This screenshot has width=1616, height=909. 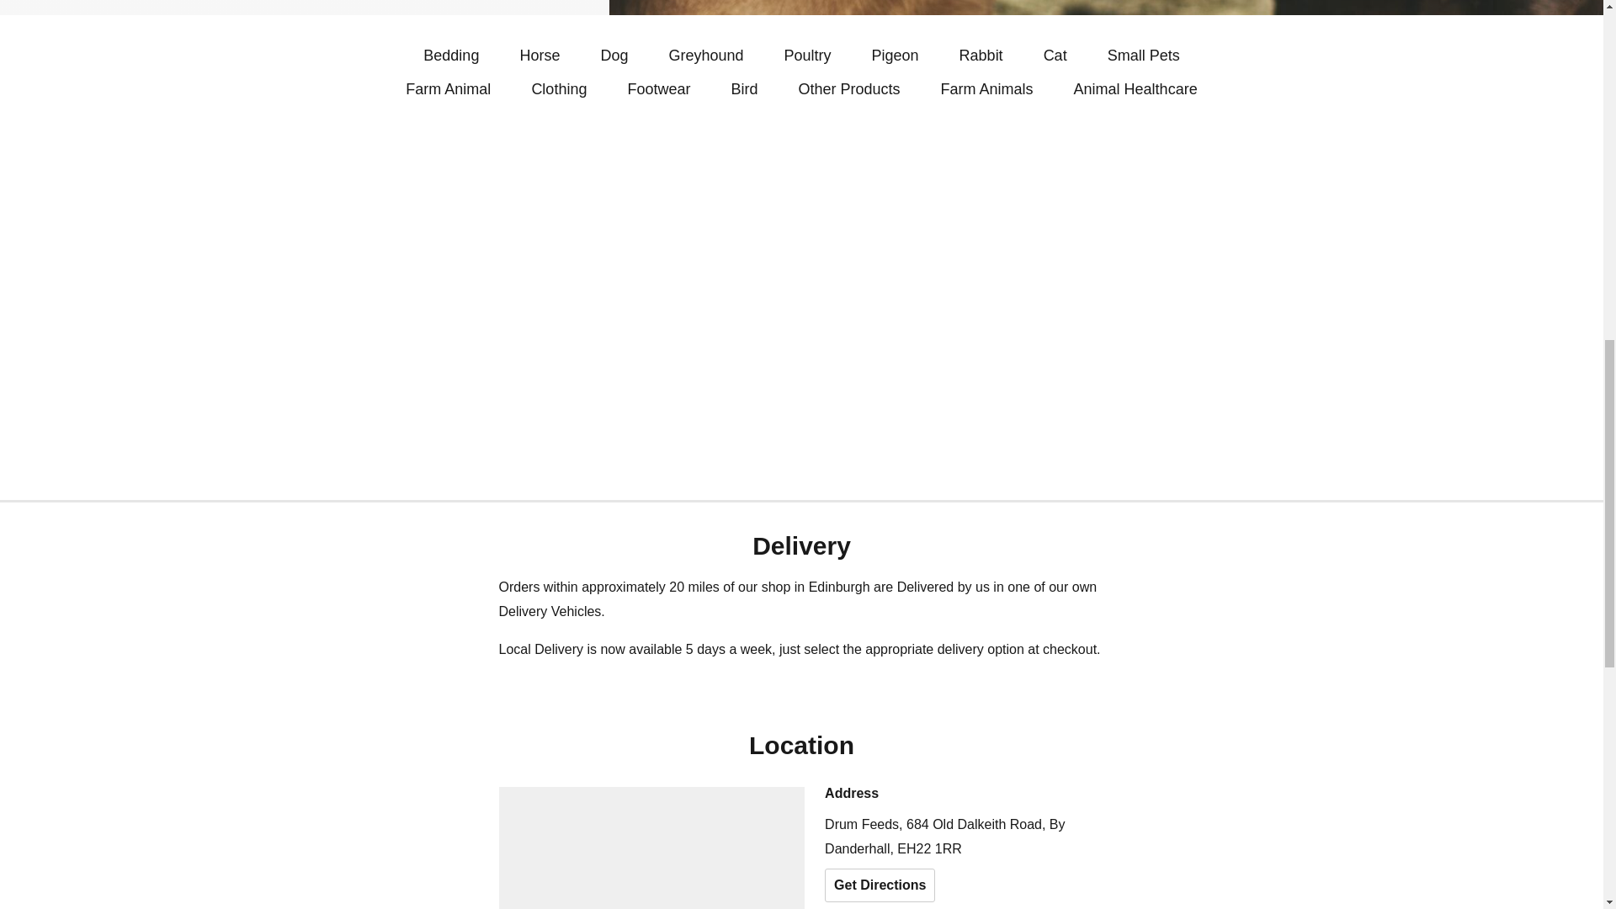 I want to click on Poultry, so click(x=808, y=56).